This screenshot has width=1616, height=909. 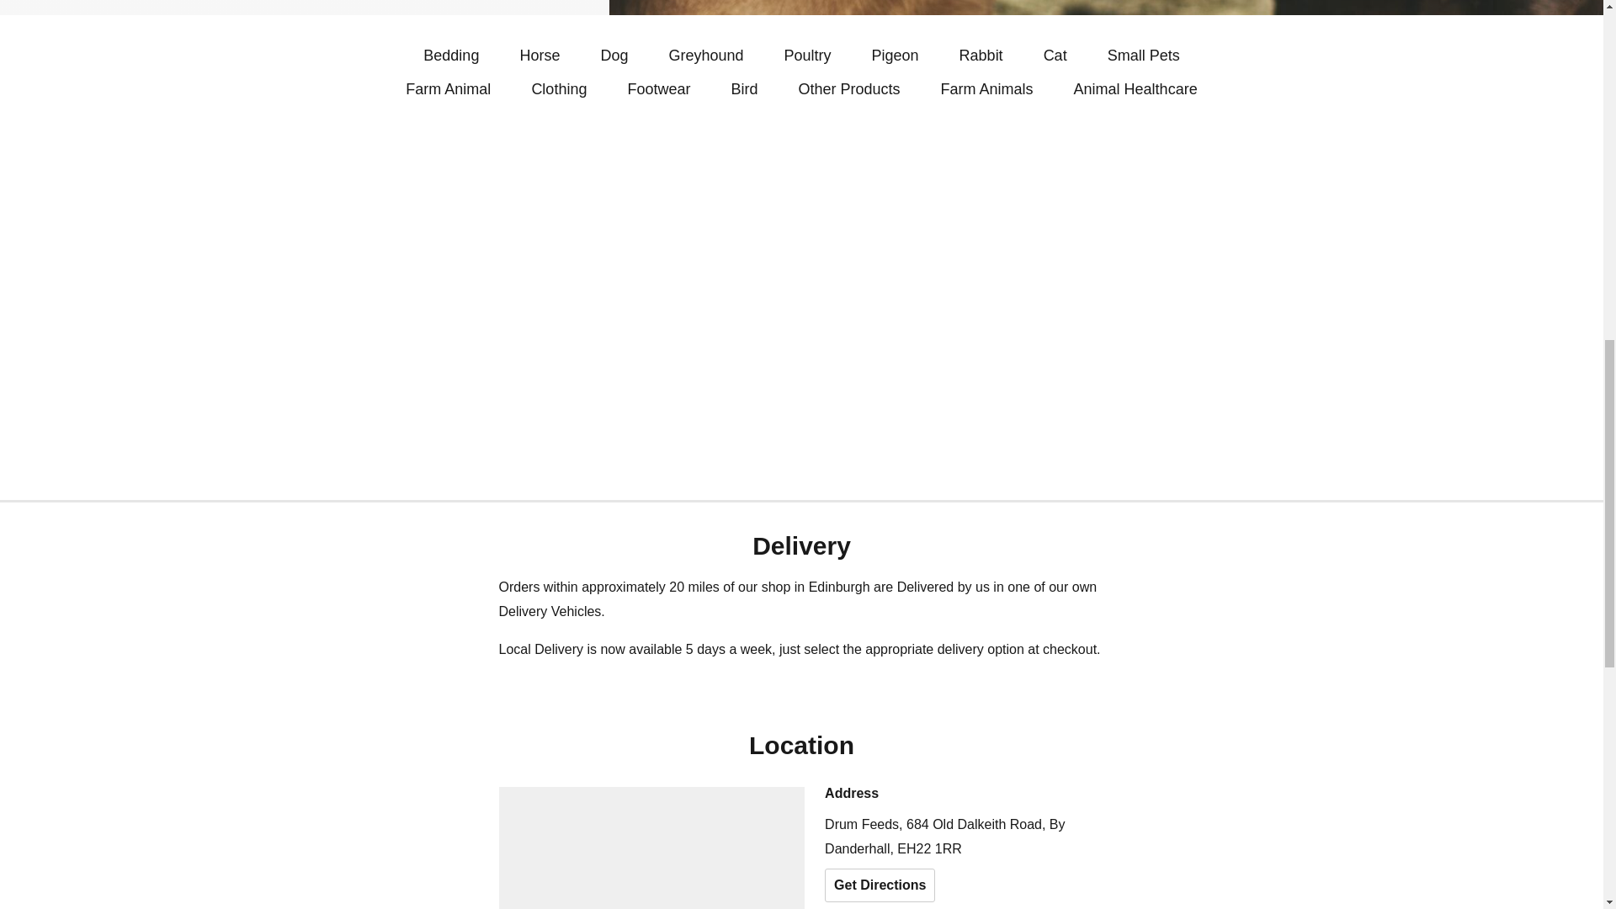 I want to click on Poultry, so click(x=808, y=56).